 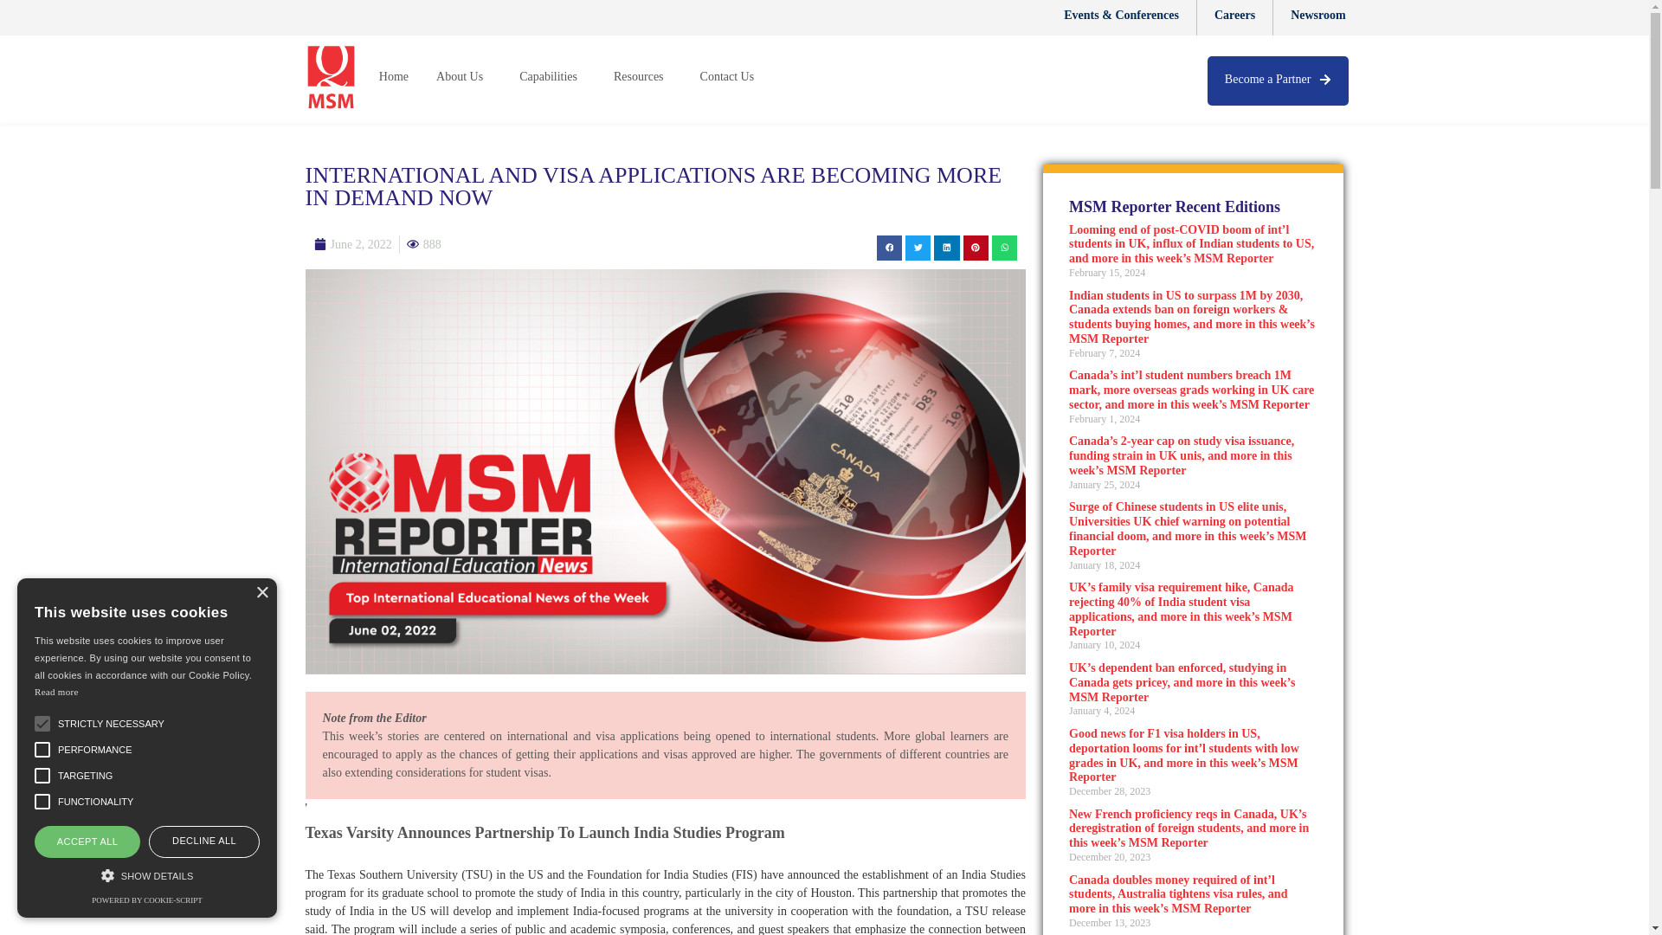 I want to click on Capabilities, so click(x=552, y=76).